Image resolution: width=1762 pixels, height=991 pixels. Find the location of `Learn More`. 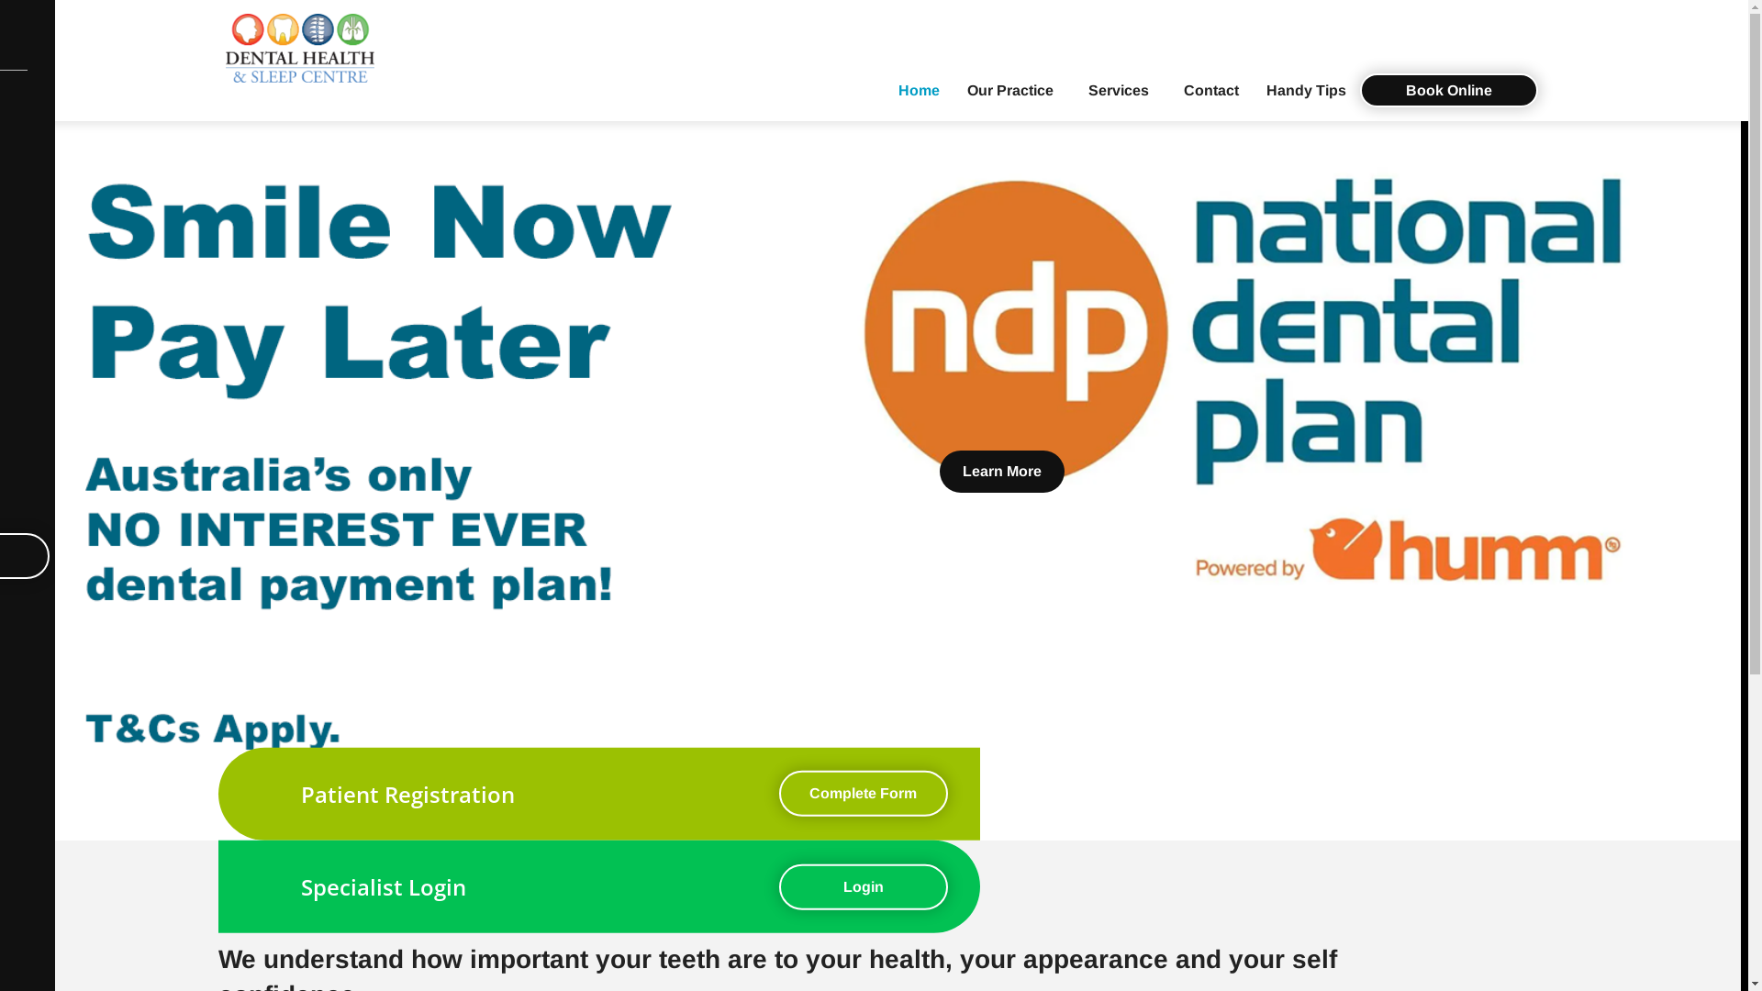

Learn More is located at coordinates (1002, 472).